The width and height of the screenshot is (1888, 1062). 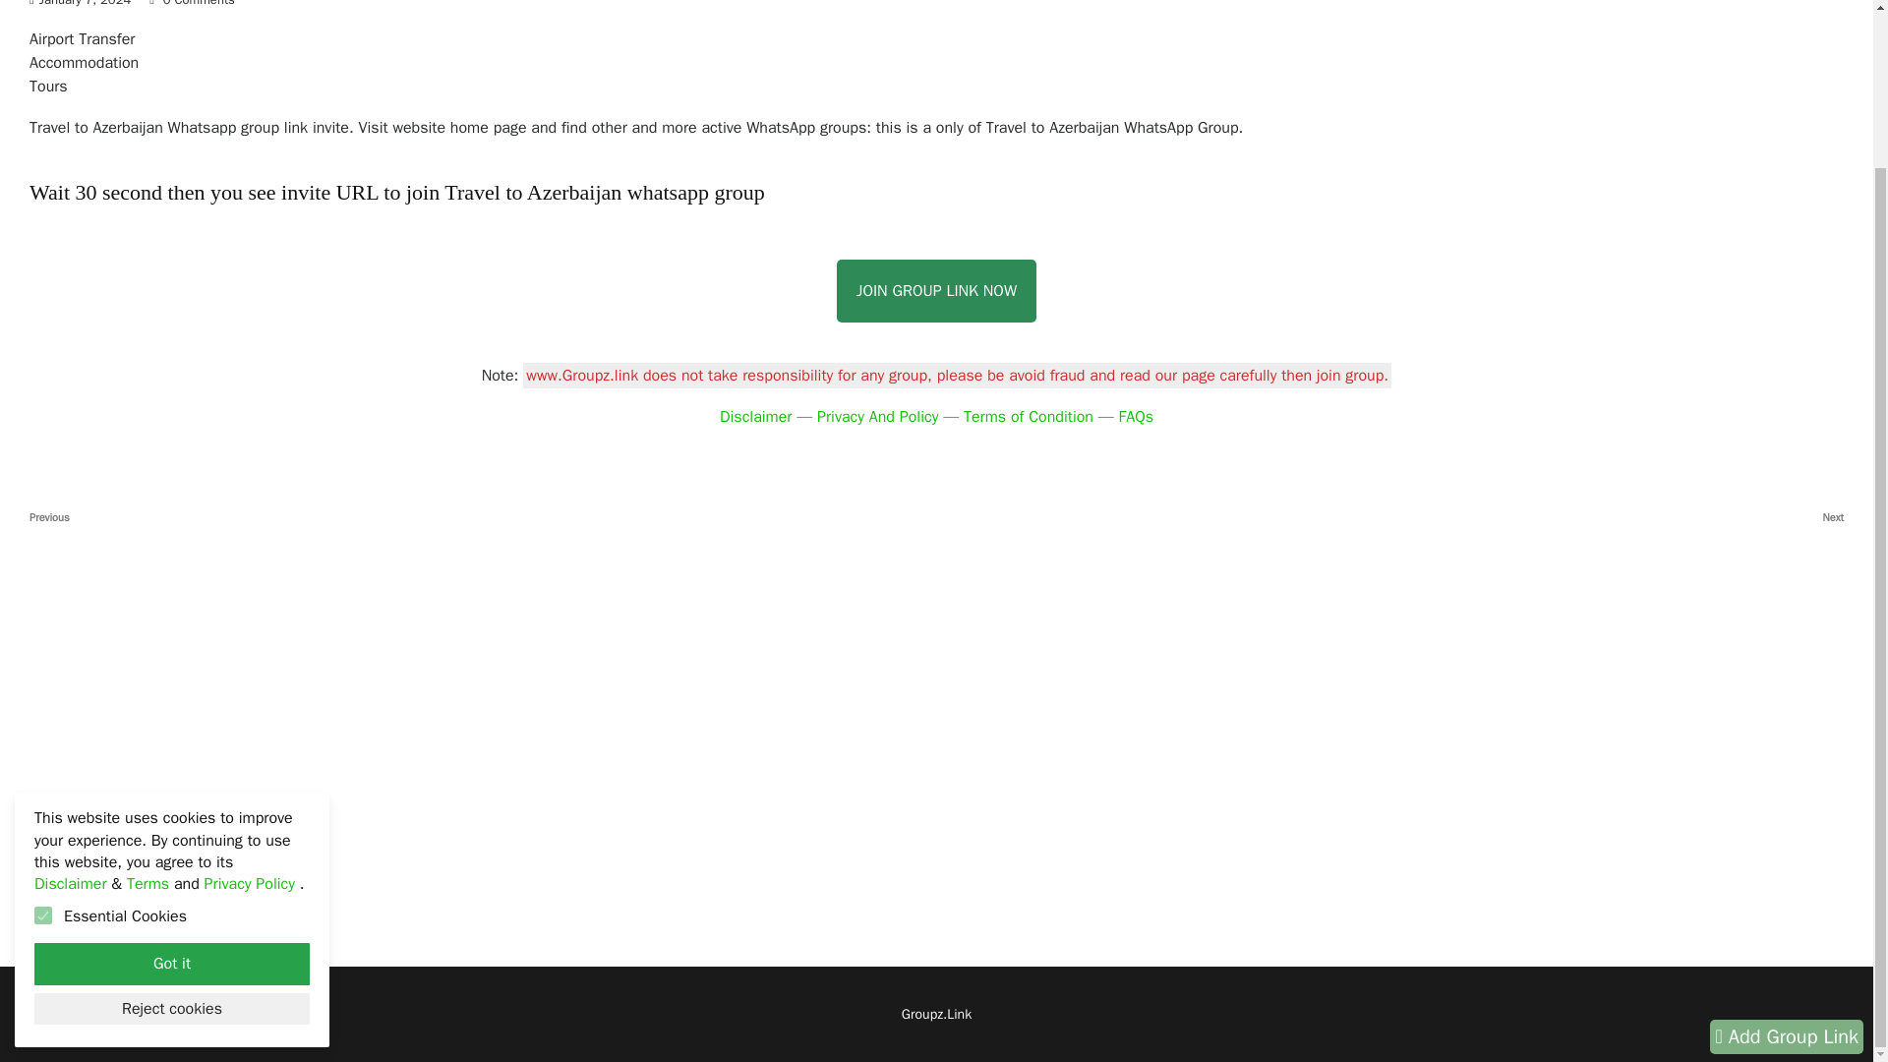 I want to click on Add Group Link, so click(x=1390, y=517).